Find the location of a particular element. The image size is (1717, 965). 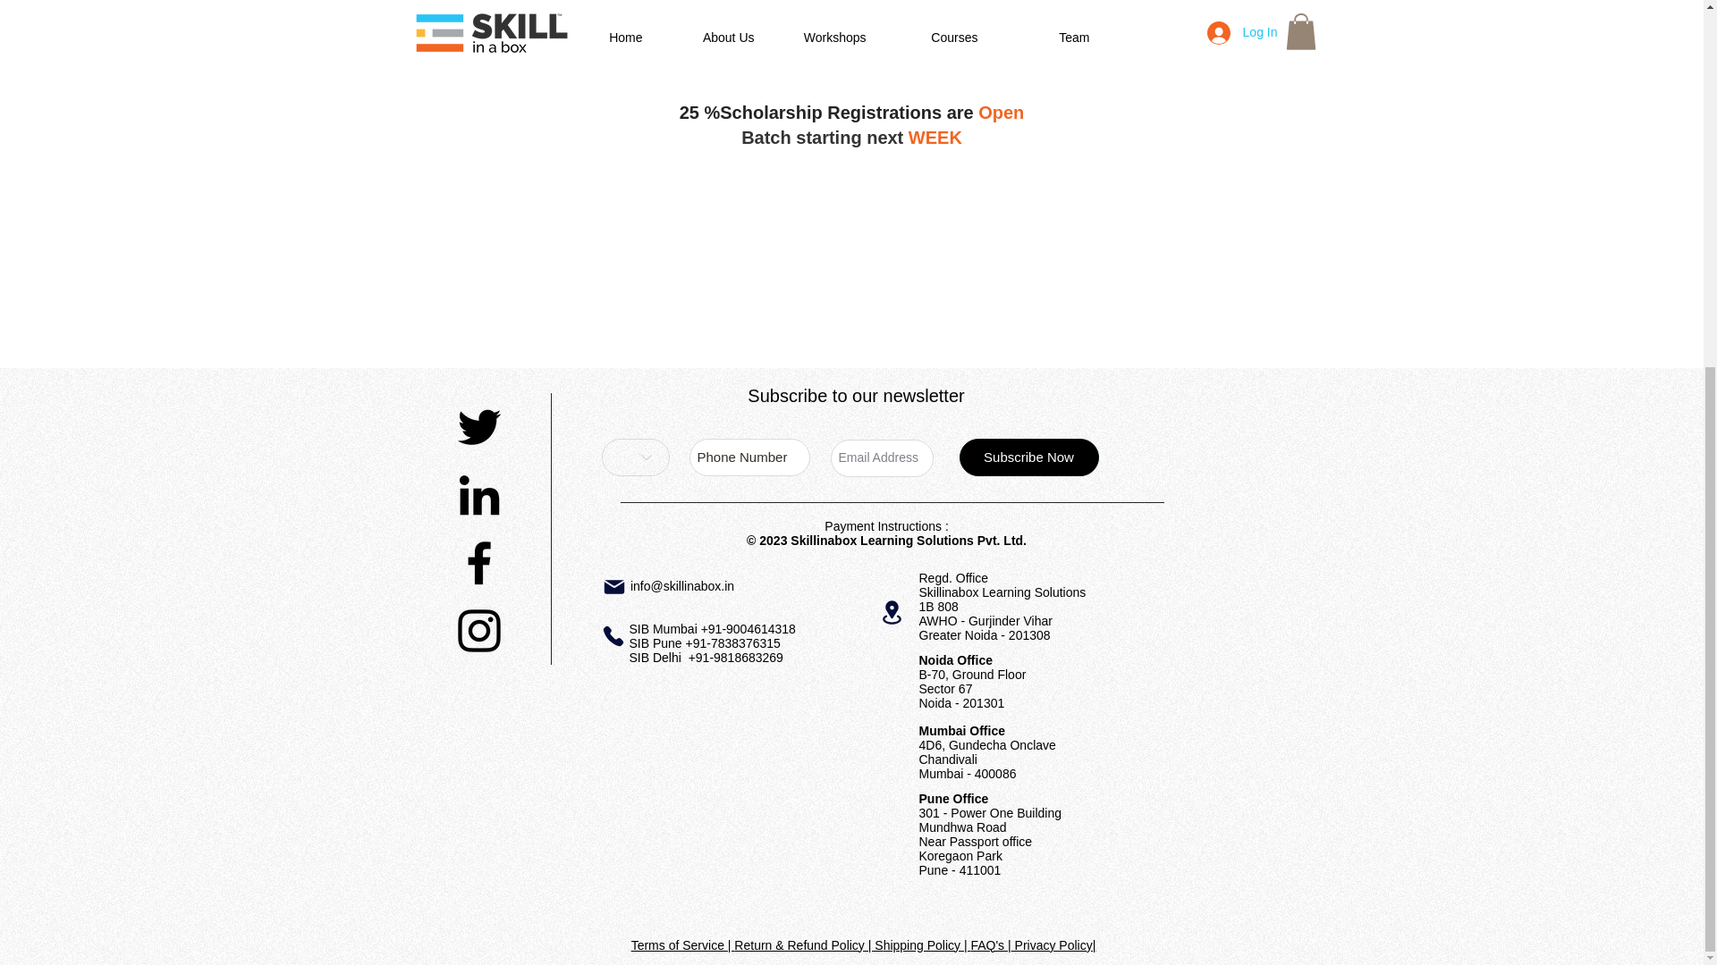

Subscribe Now is located at coordinates (1028, 457).